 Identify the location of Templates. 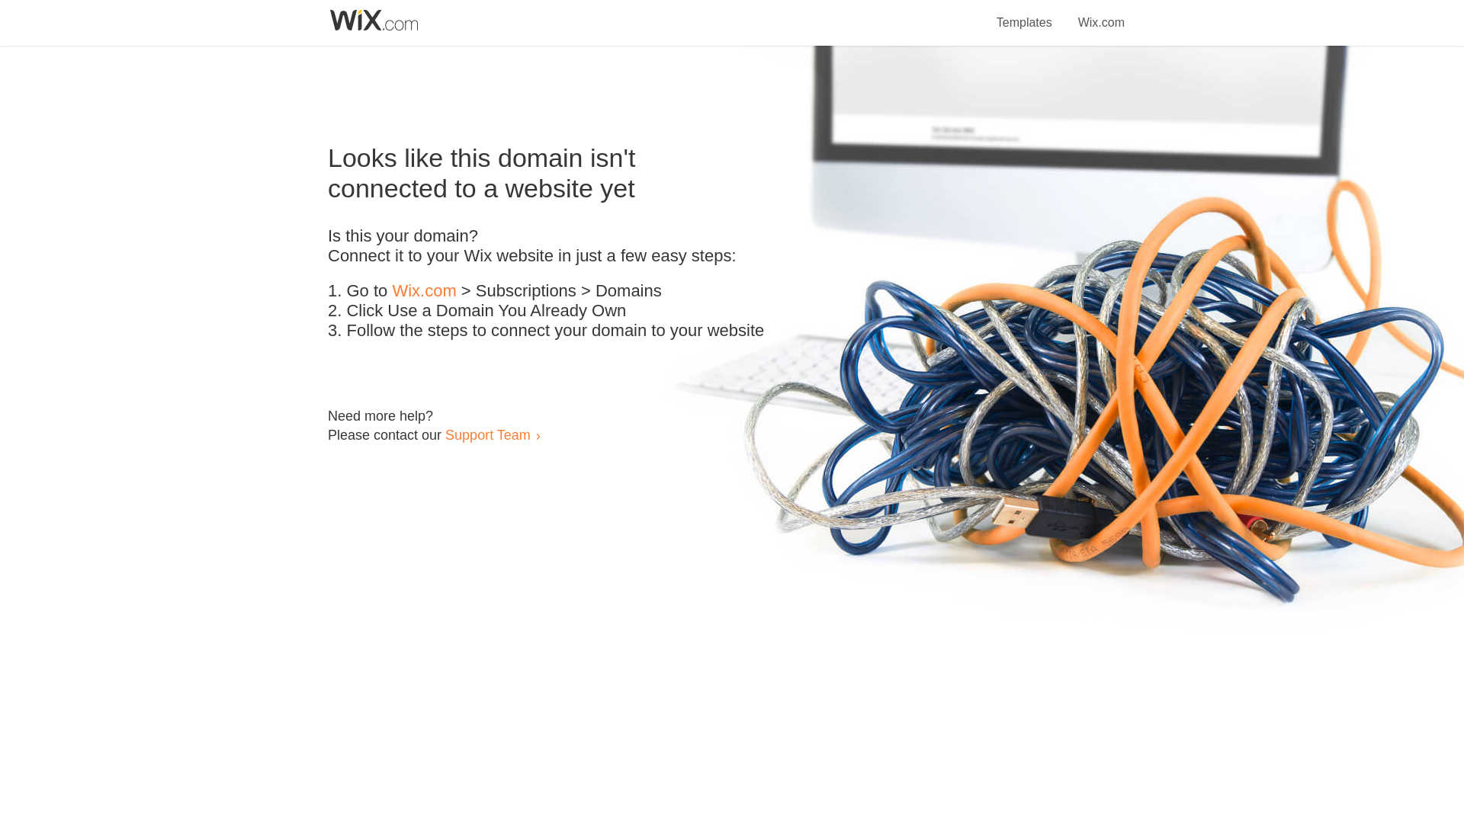
(1025, 14).